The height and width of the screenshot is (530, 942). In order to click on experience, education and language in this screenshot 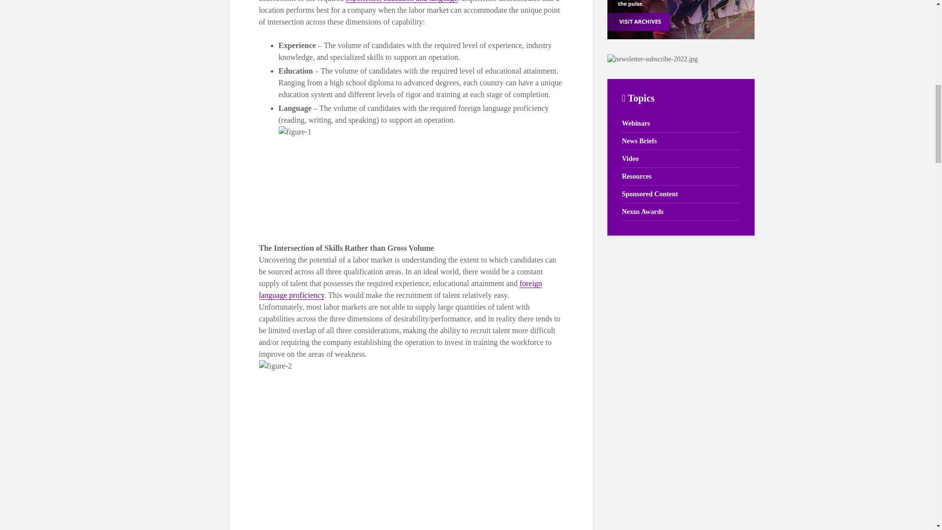, I will do `click(401, 1)`.